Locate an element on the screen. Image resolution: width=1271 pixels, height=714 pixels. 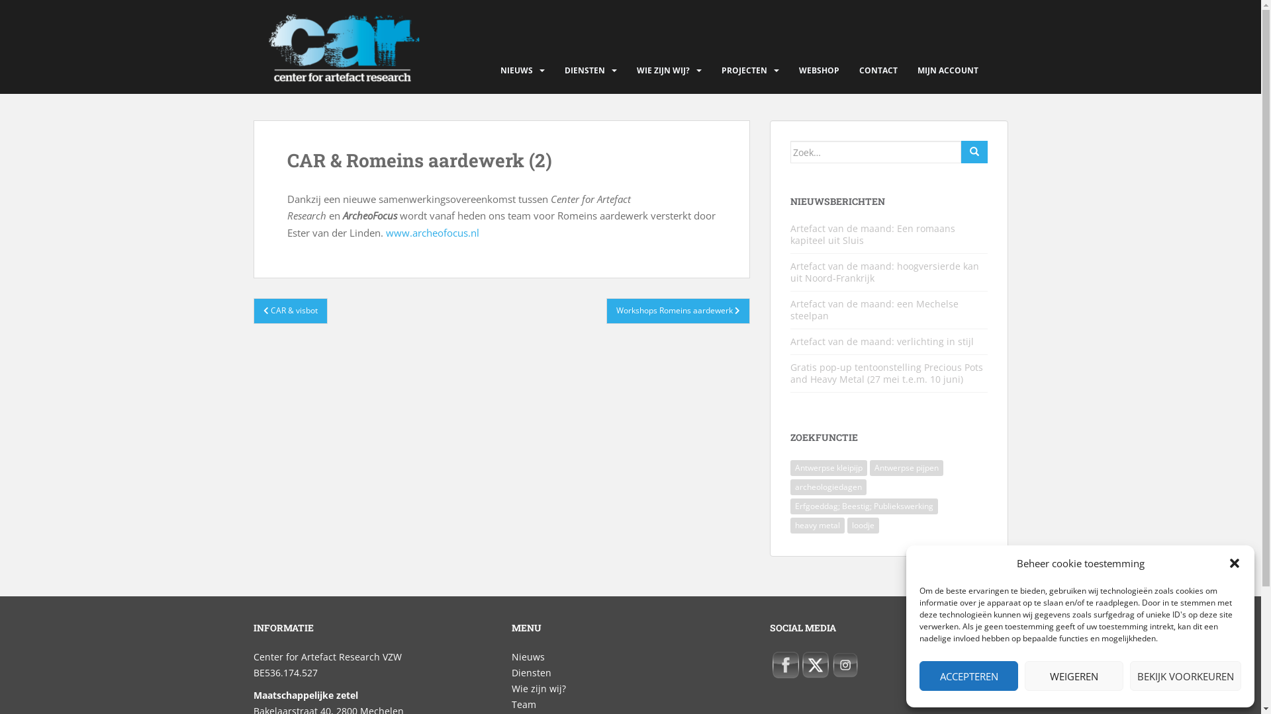
CONTACT is located at coordinates (878, 71).